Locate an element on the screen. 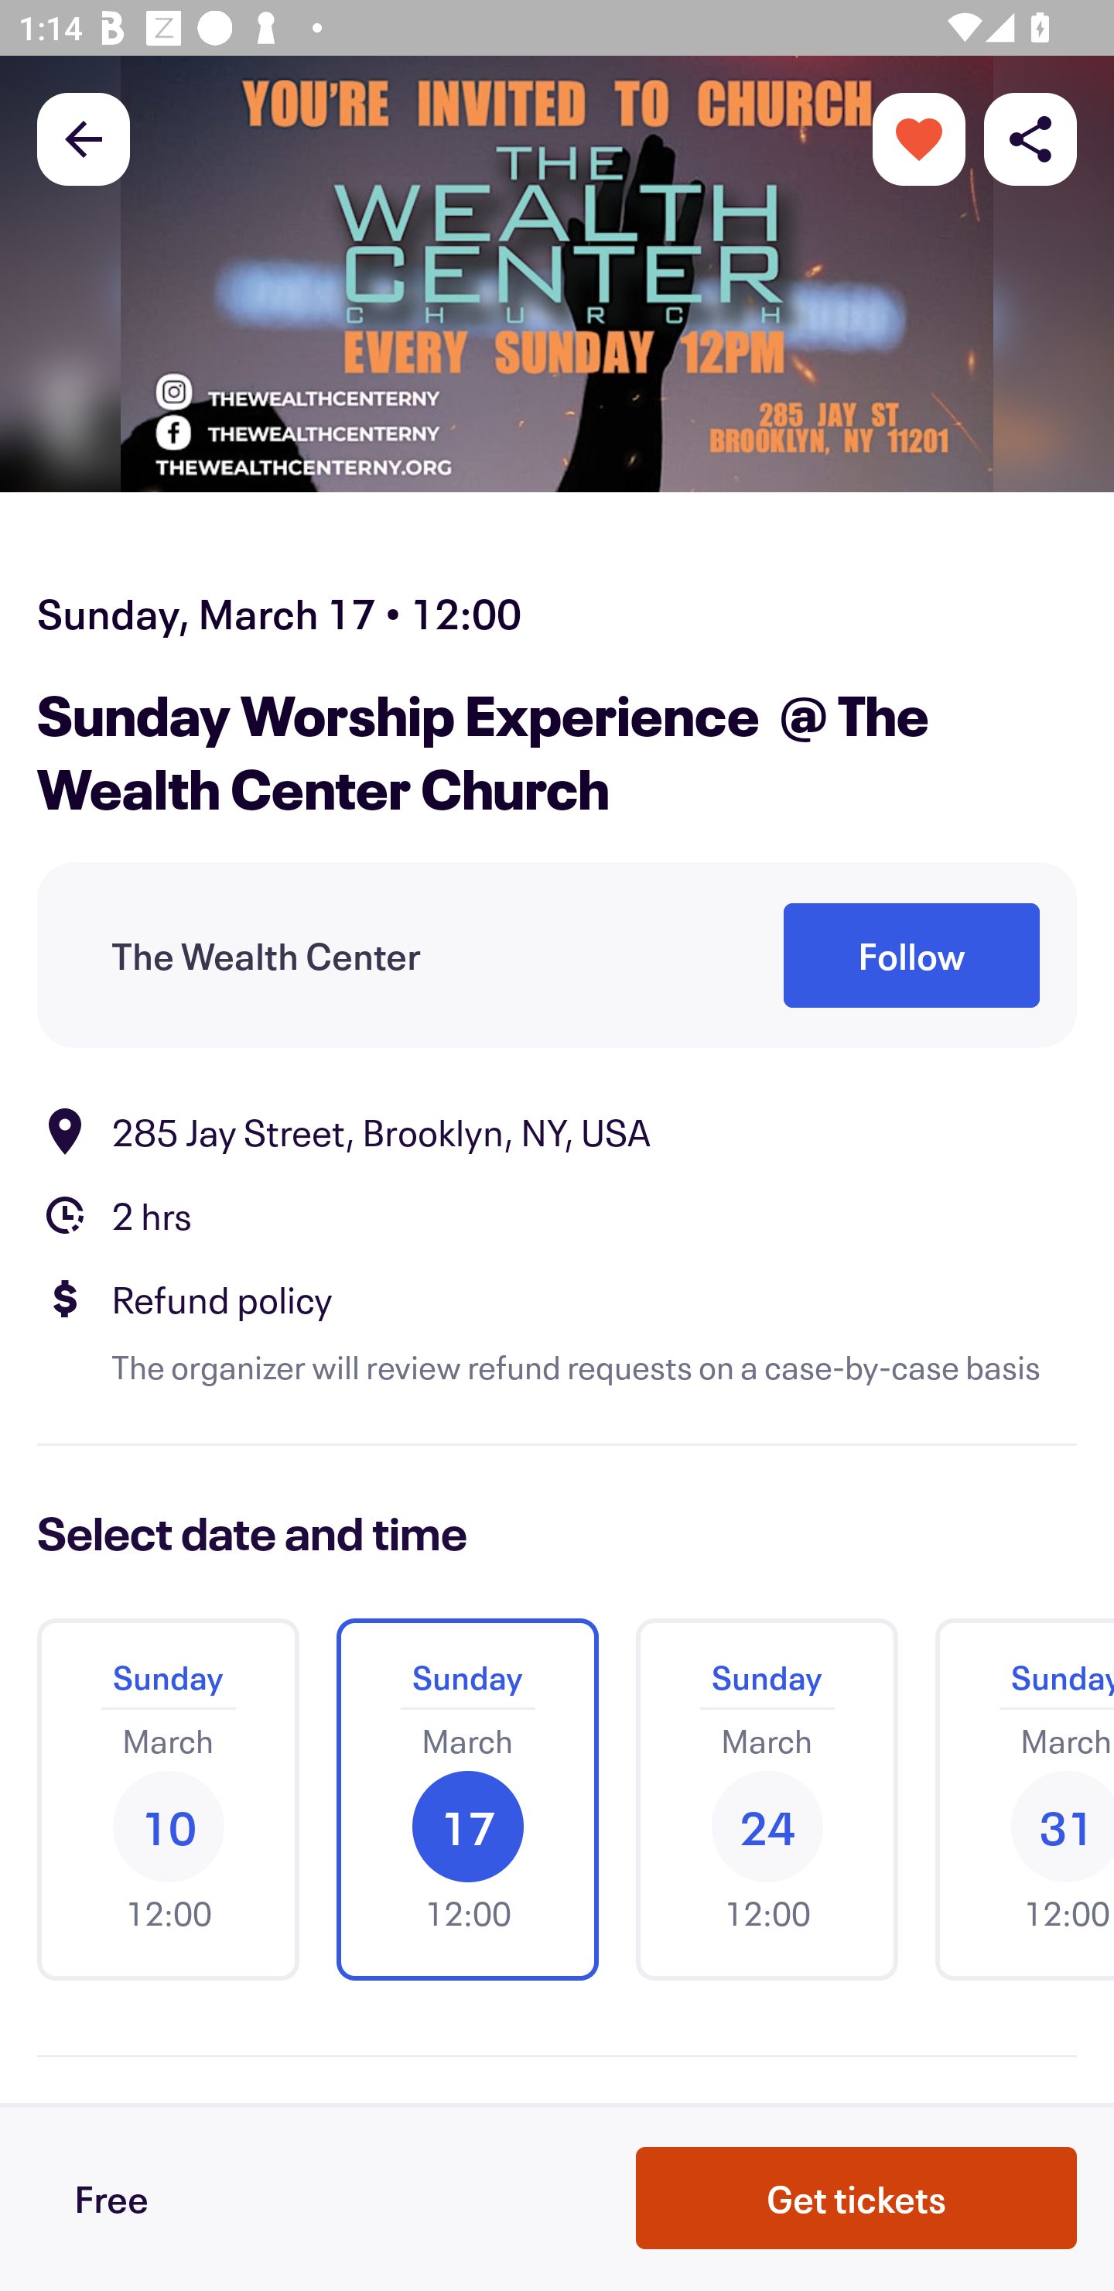  More is located at coordinates (919, 138).